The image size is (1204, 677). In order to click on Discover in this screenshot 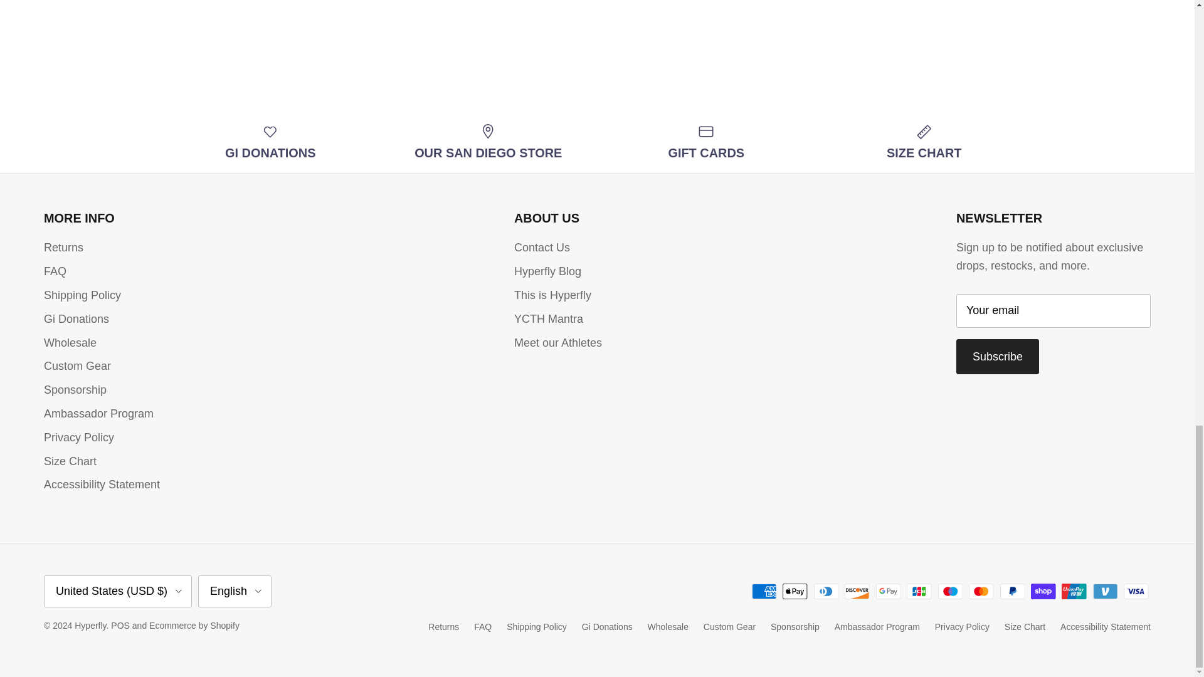, I will do `click(857, 590)`.